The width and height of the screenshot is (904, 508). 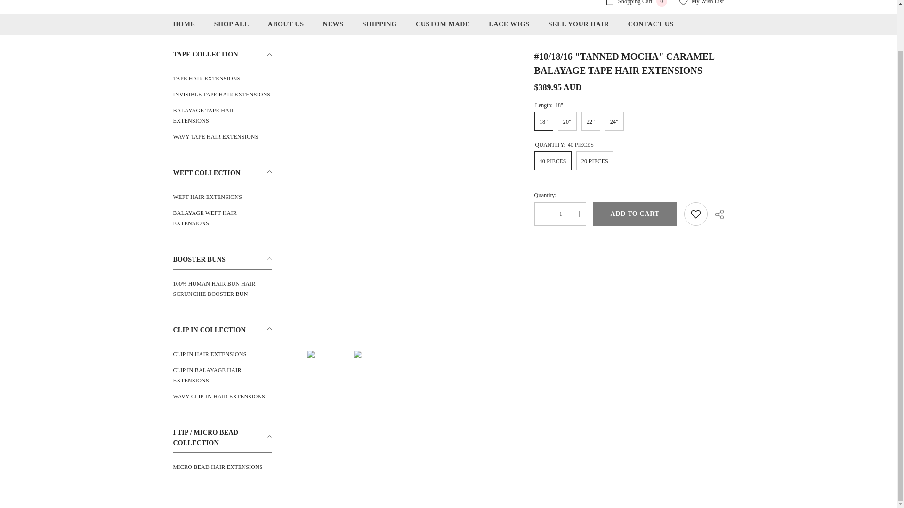 What do you see at coordinates (184, 27) in the screenshot?
I see `HOME` at bounding box center [184, 27].